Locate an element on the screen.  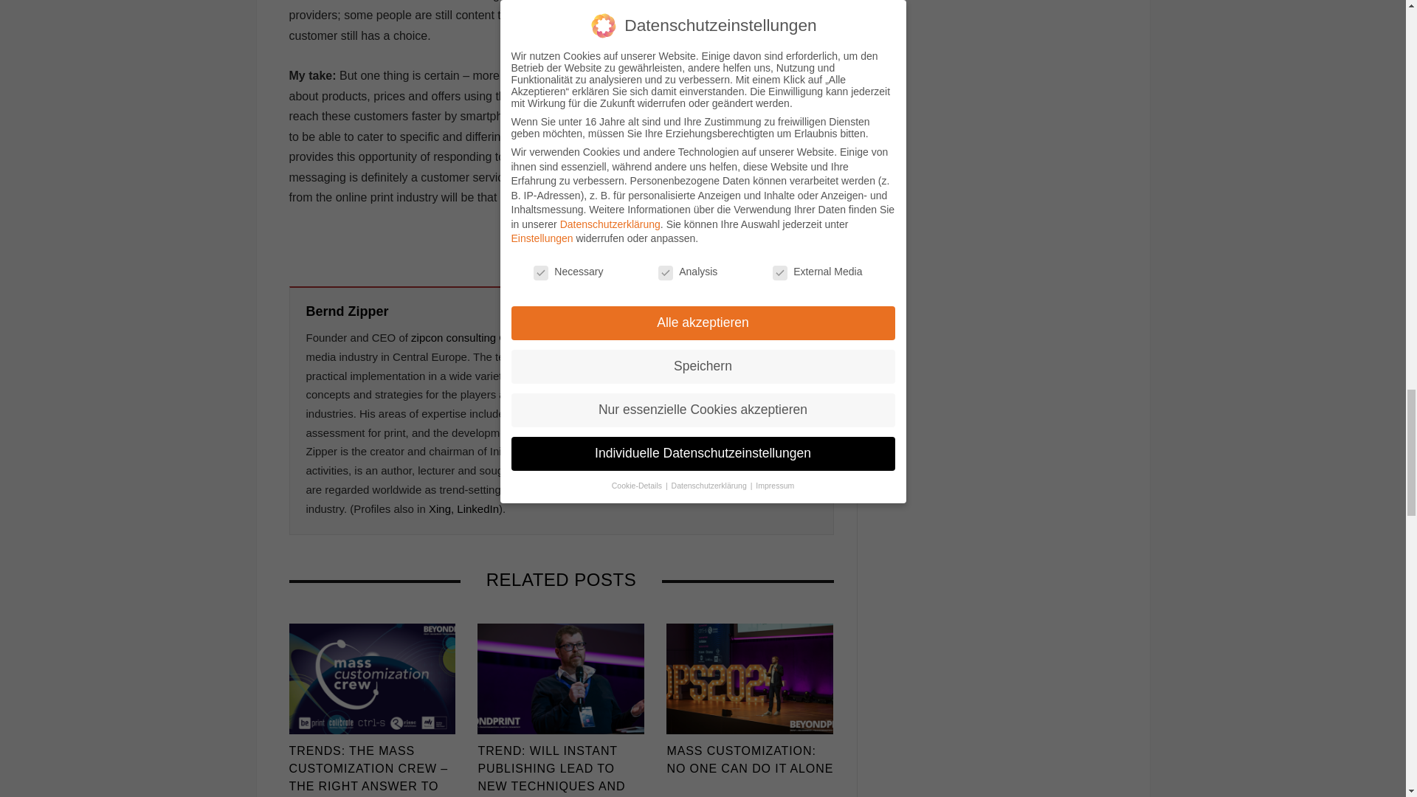
Xing, is located at coordinates (441, 508).